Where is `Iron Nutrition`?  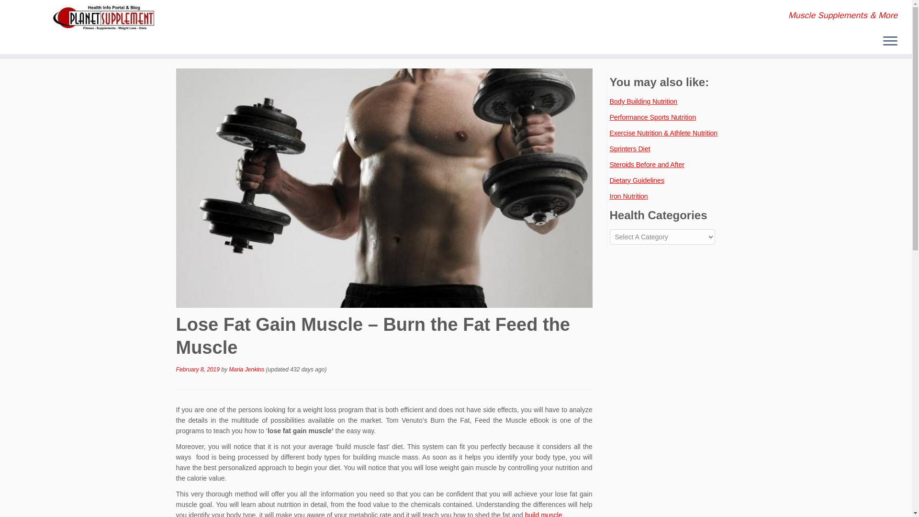 Iron Nutrition is located at coordinates (629, 196).